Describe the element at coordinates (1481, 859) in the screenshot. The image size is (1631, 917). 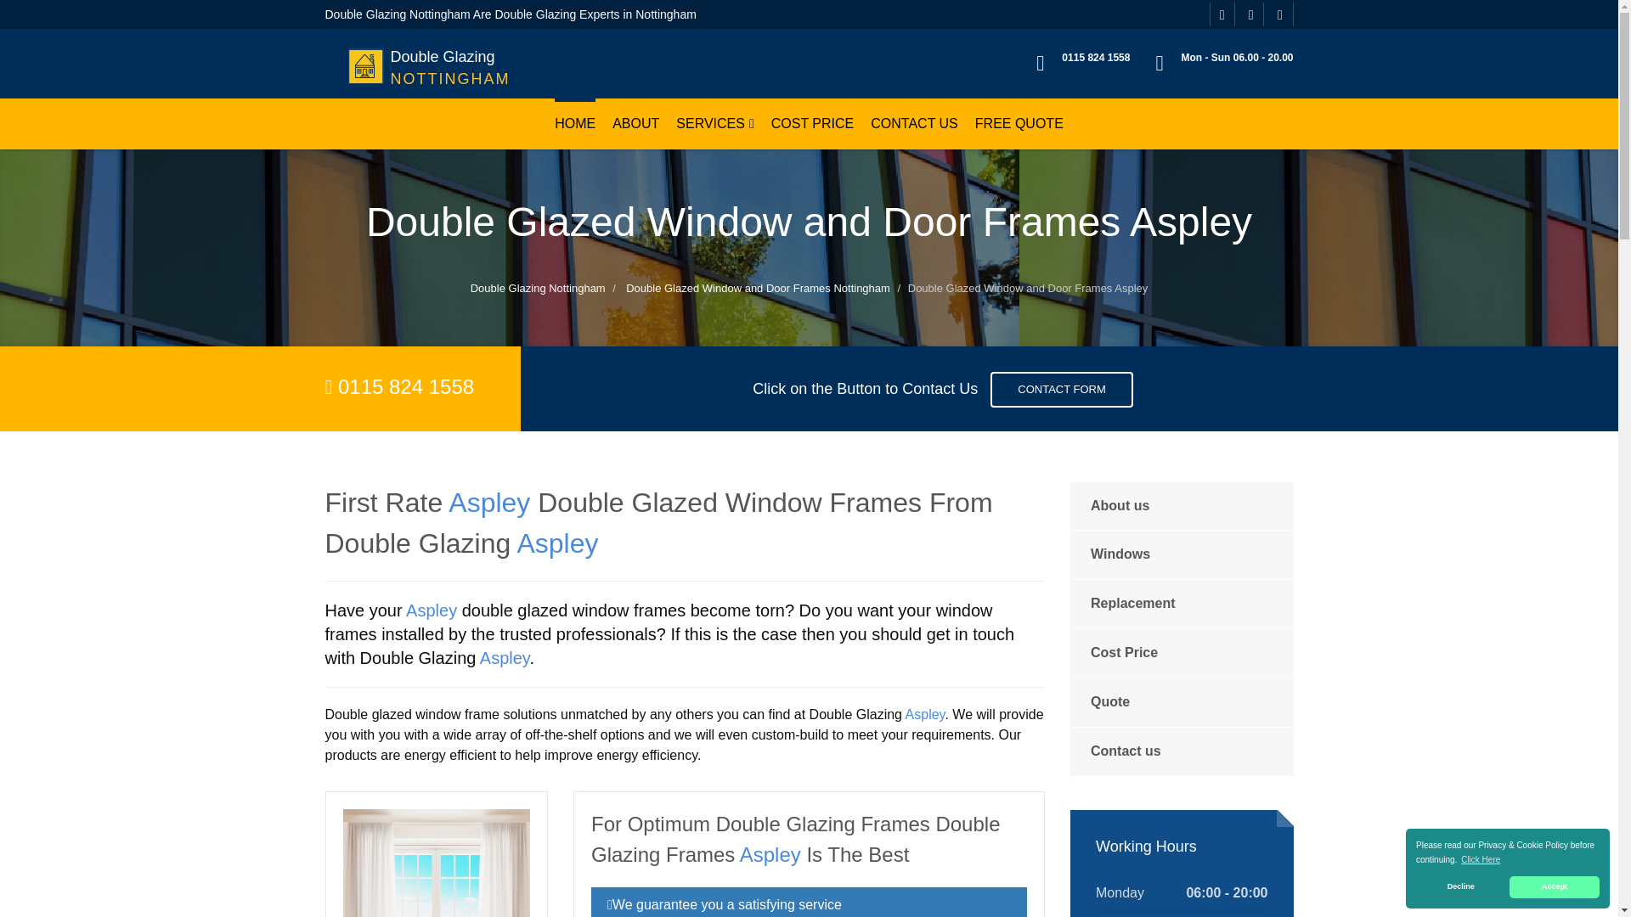
I see `ABOUT` at that location.